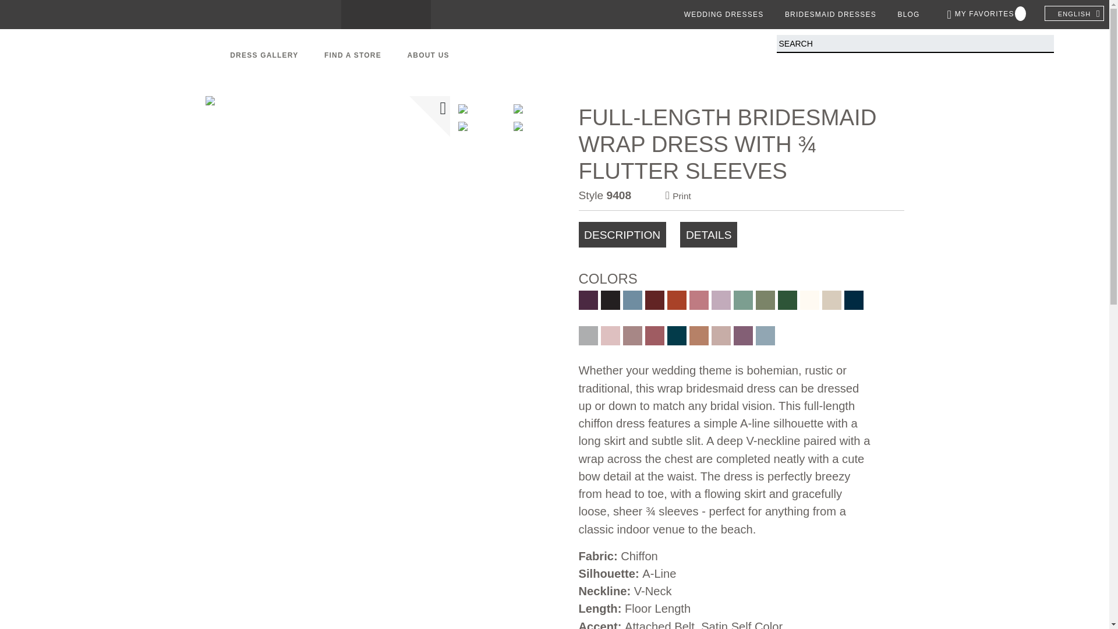  Describe the element at coordinates (327, 205) in the screenshot. I see `Click to zoom` at that location.